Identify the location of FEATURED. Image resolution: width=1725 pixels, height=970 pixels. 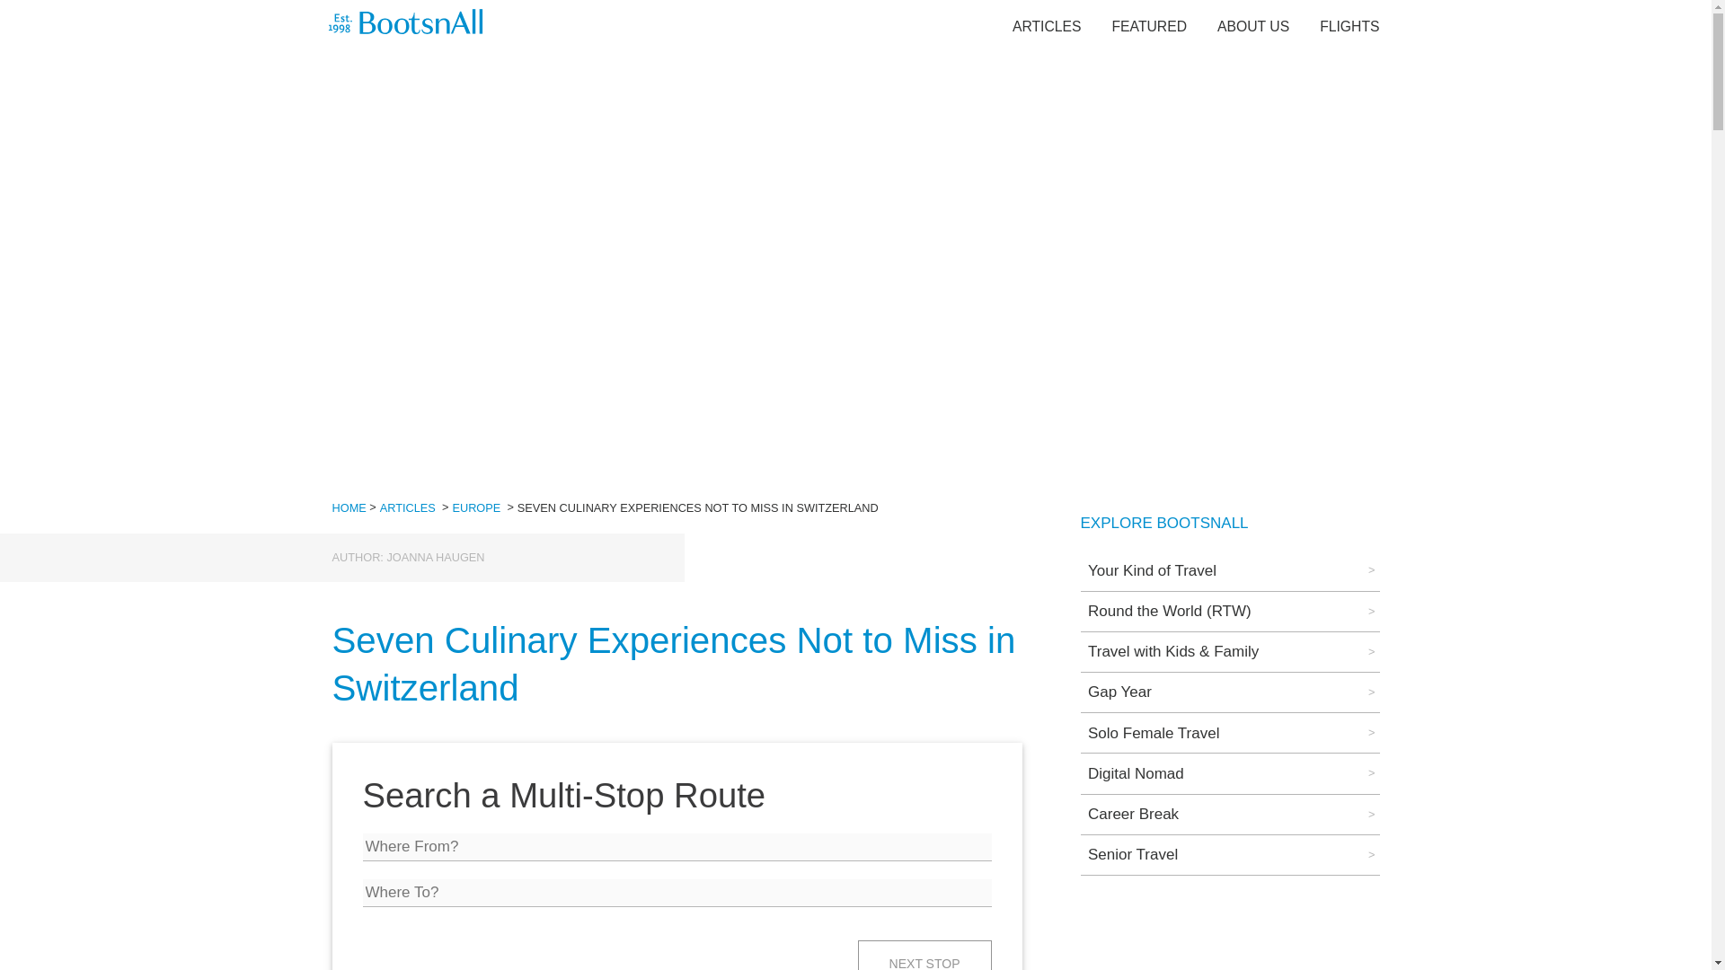
(1150, 25).